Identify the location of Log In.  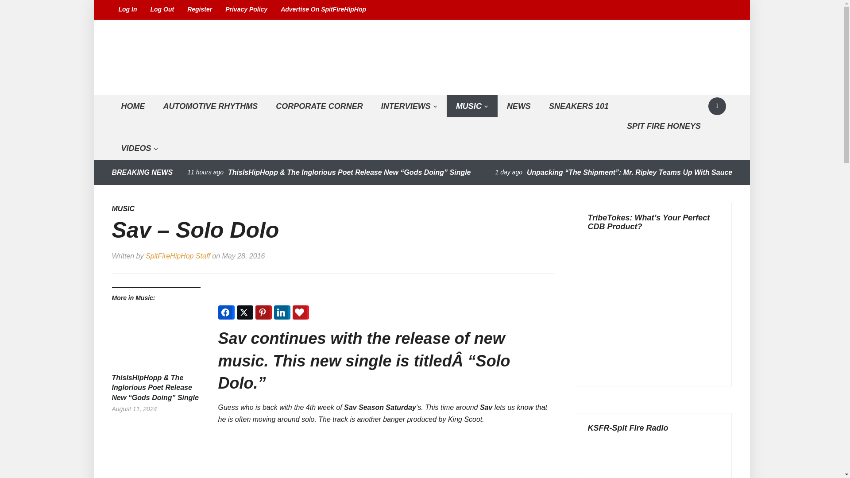
(127, 10).